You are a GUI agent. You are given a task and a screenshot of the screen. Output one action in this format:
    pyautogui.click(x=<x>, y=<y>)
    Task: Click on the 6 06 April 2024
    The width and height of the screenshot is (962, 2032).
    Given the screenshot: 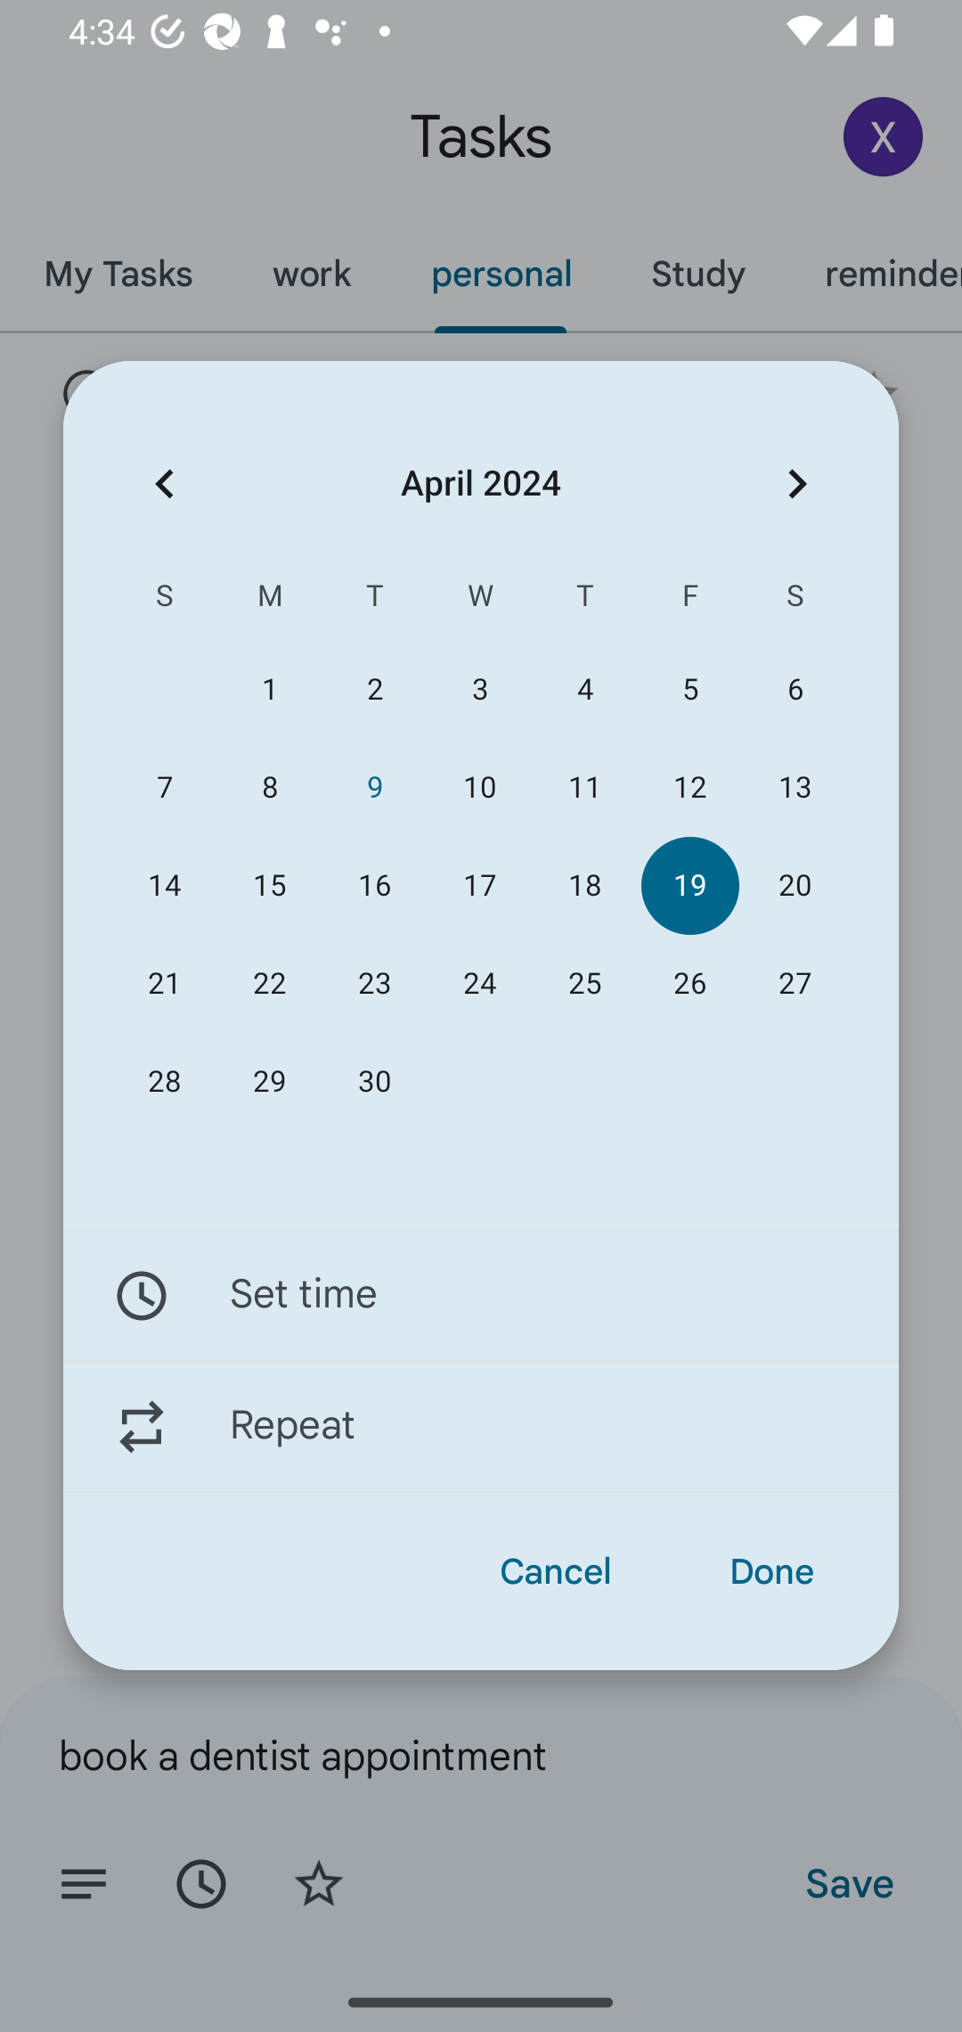 What is the action you would take?
    pyautogui.click(x=795, y=690)
    